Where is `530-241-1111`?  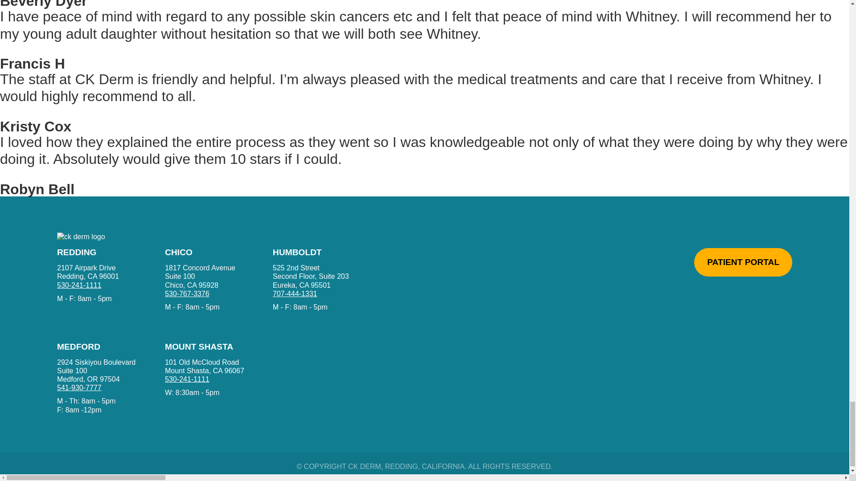 530-241-1111 is located at coordinates (312, 276).